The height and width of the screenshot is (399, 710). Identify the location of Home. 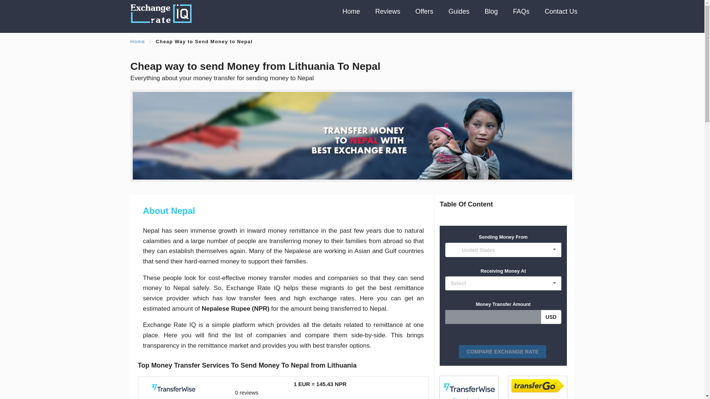
(351, 12).